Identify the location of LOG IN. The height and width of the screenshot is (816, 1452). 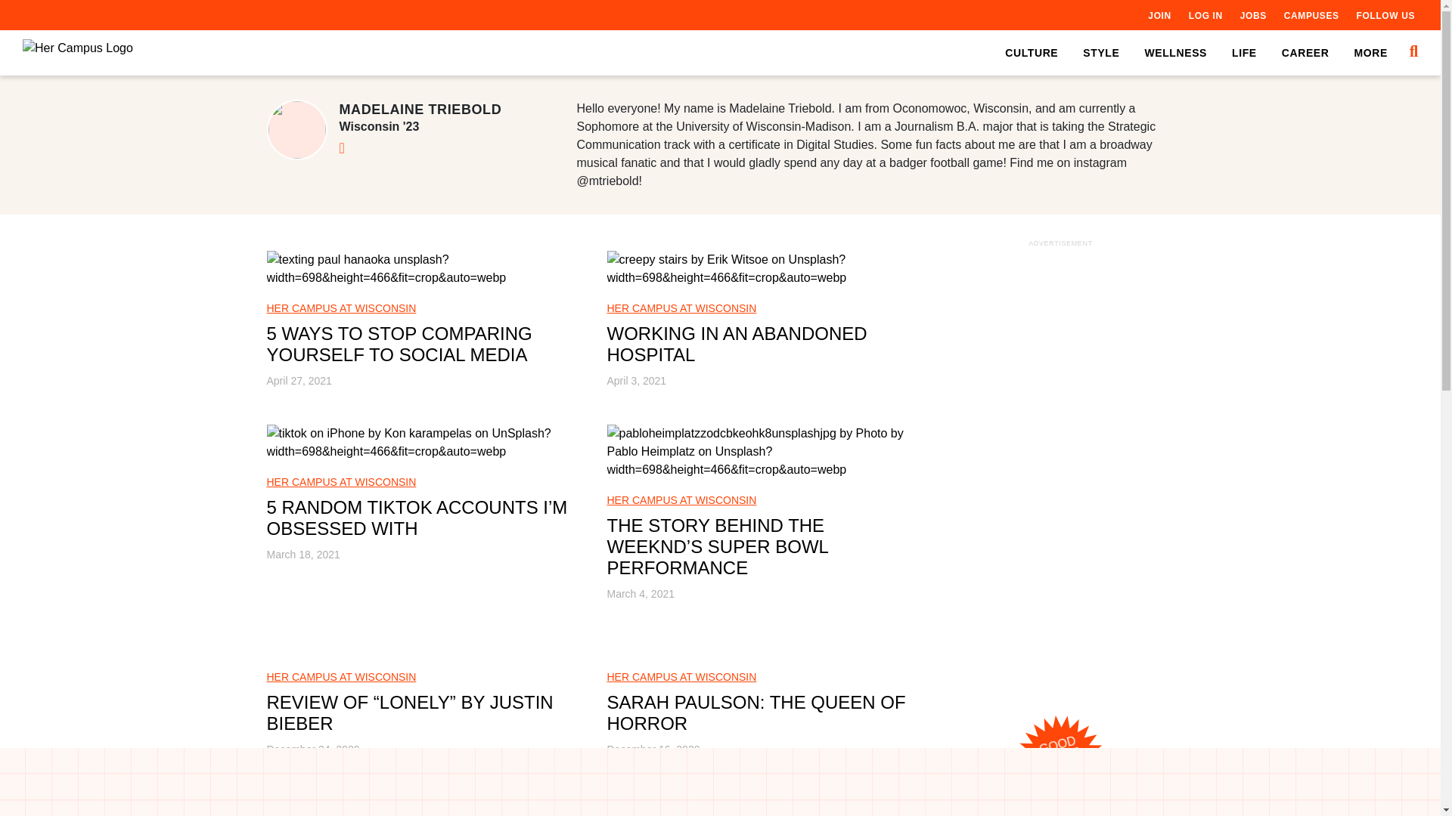
(1205, 15).